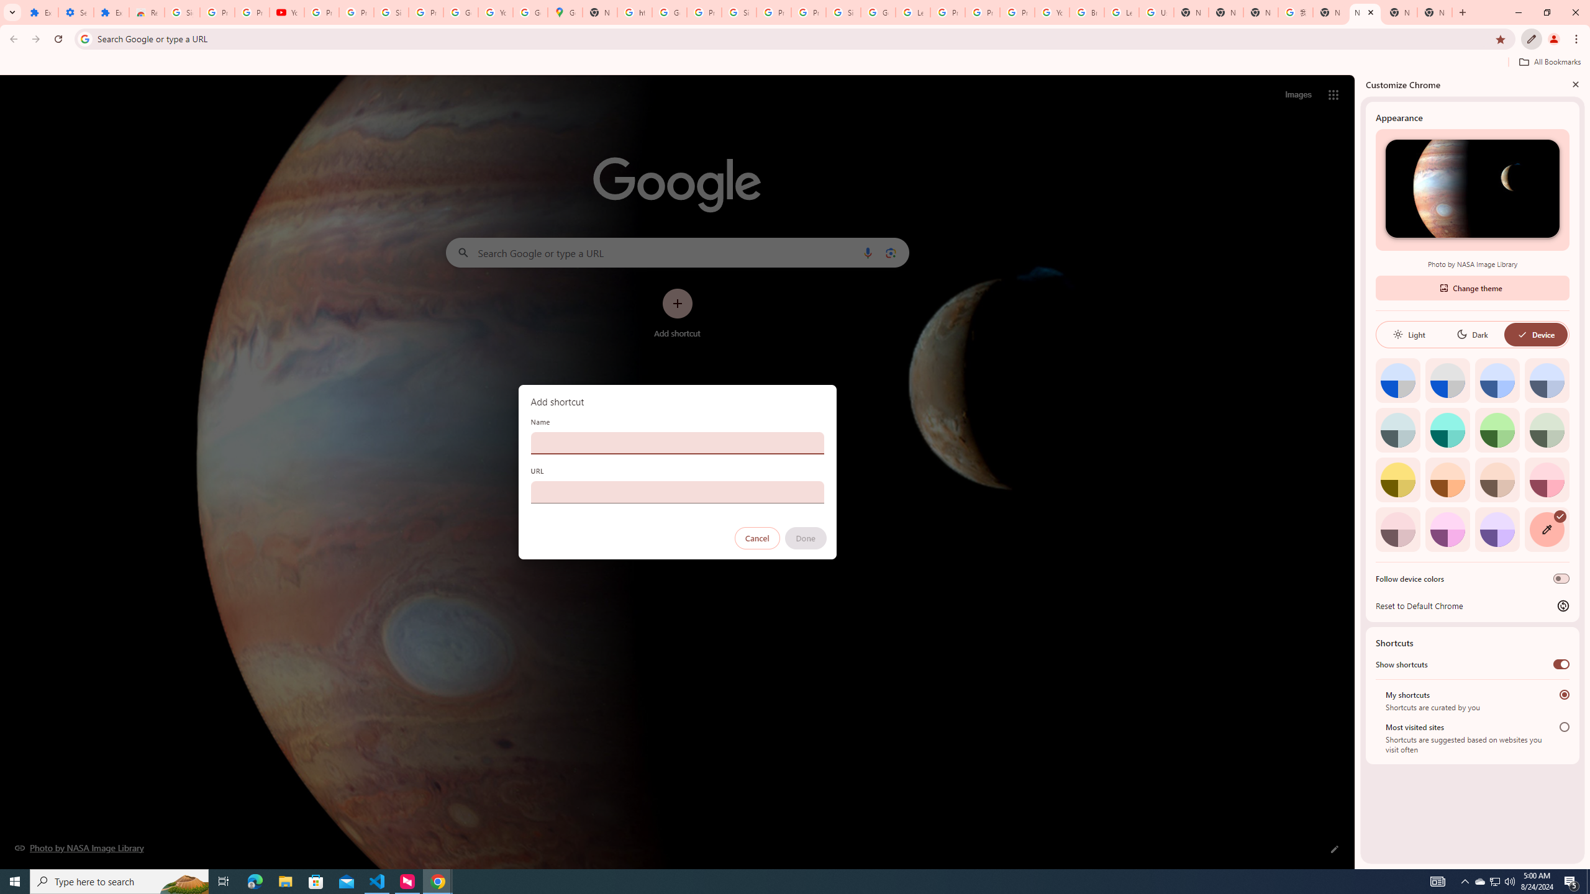  I want to click on Reset to Default Chrome, so click(1472, 605).